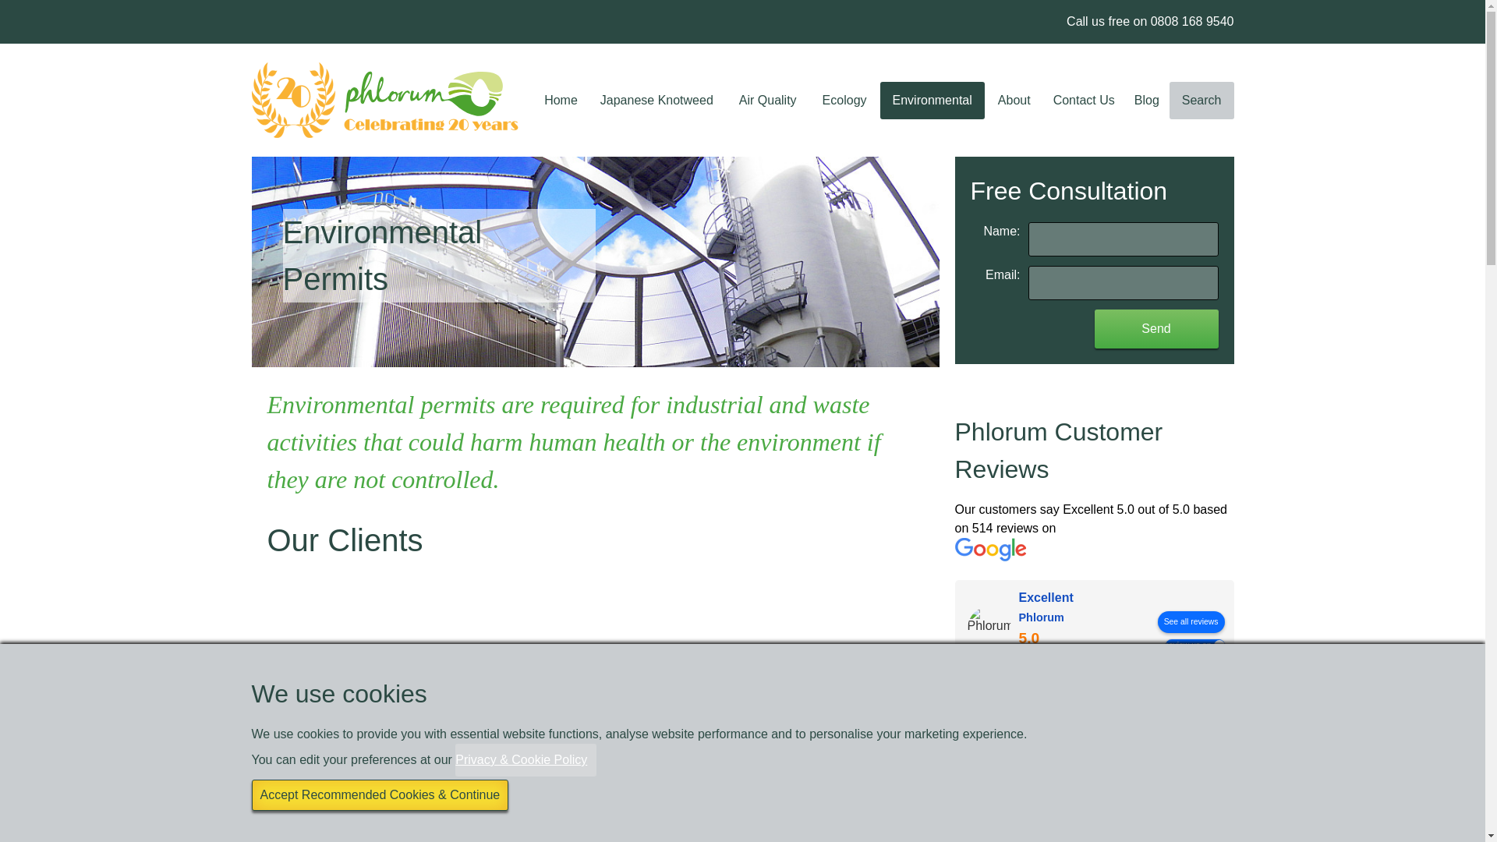 The image size is (1497, 842). What do you see at coordinates (1155, 329) in the screenshot?
I see `Send` at bounding box center [1155, 329].